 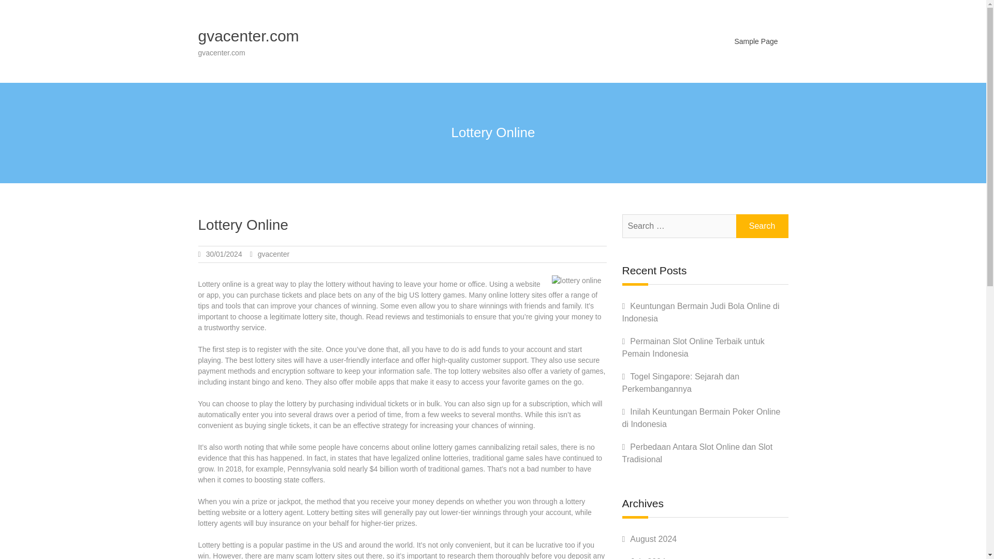 I want to click on gvacenter.com, so click(x=248, y=36).